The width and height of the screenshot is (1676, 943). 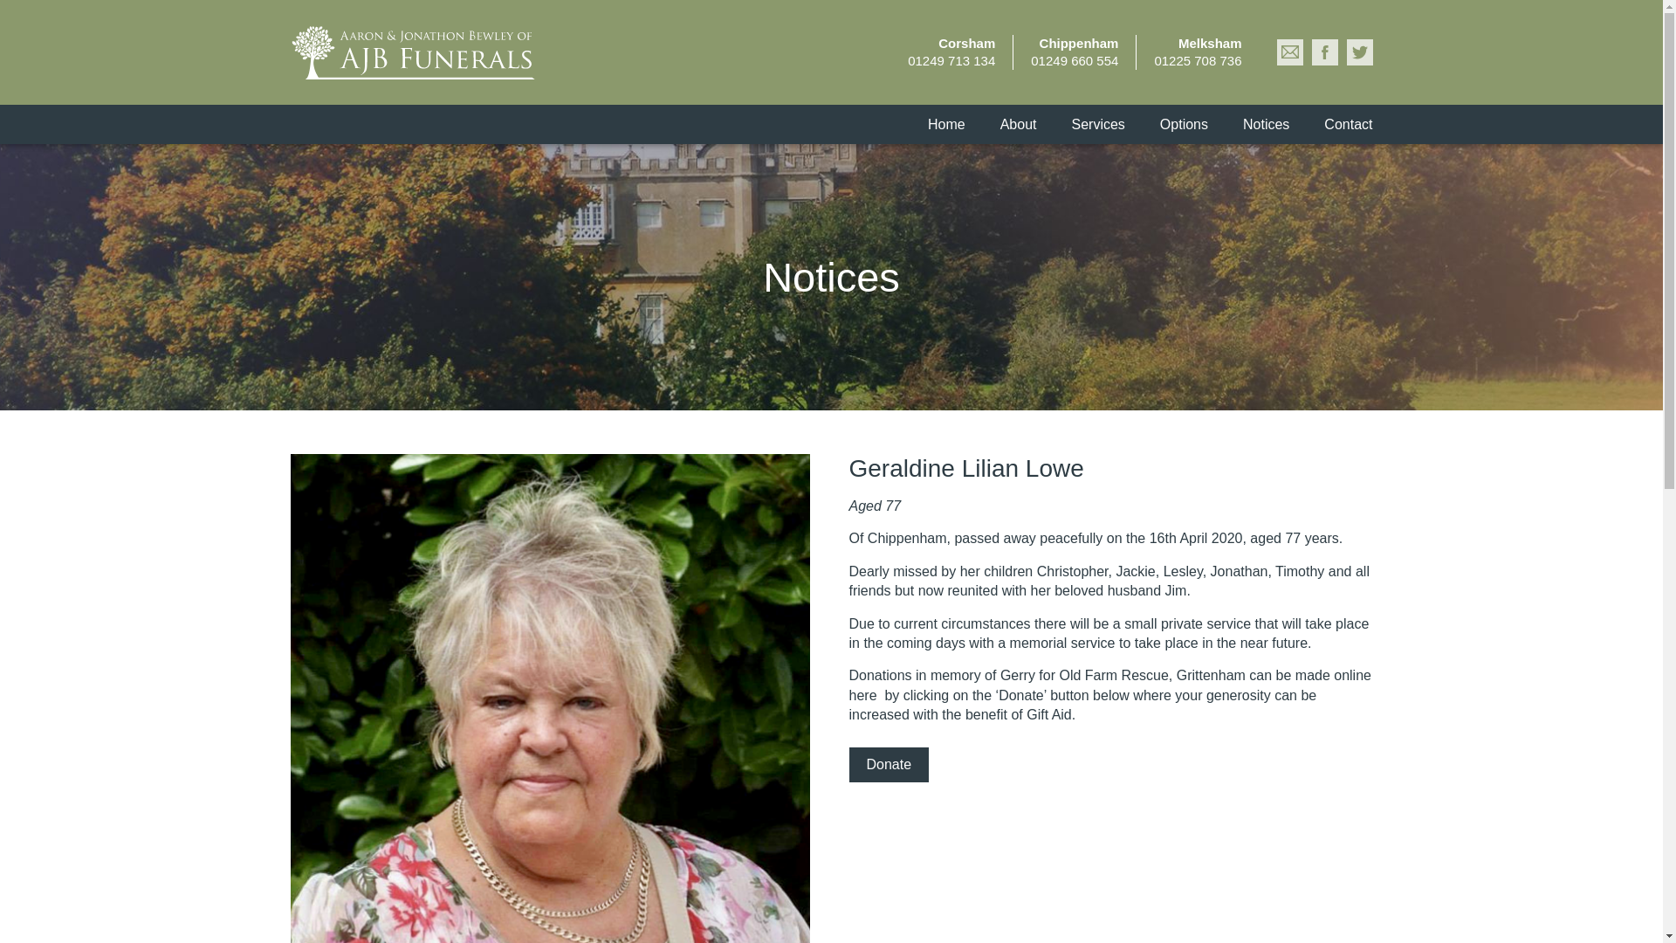 I want to click on Contact, so click(x=1348, y=124).